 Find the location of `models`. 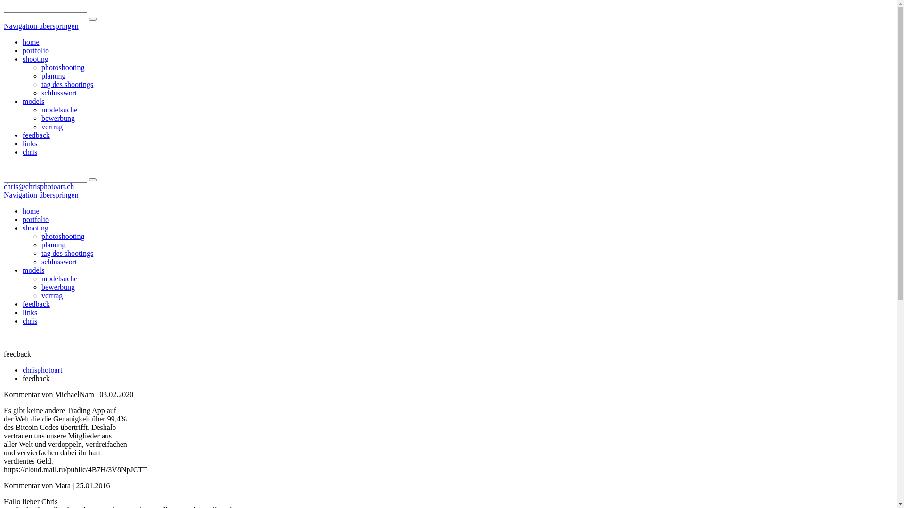

models is located at coordinates (33, 102).